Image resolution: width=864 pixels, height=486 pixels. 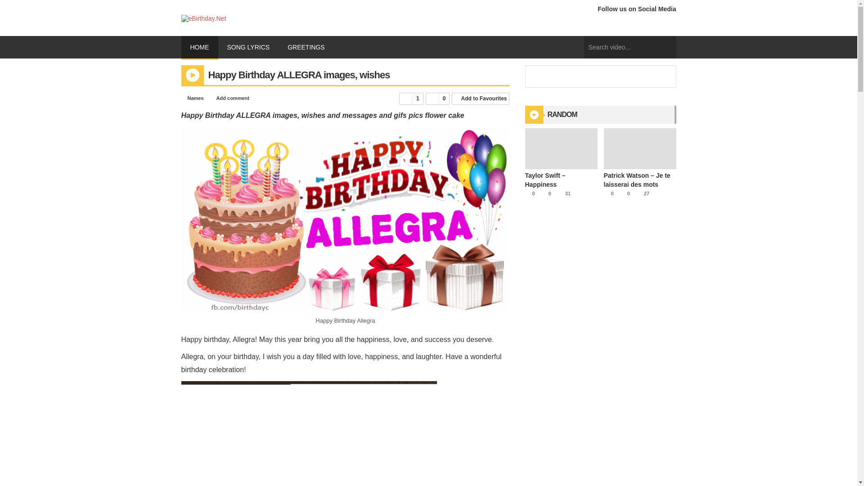 I want to click on SEARCH, so click(x=667, y=47).